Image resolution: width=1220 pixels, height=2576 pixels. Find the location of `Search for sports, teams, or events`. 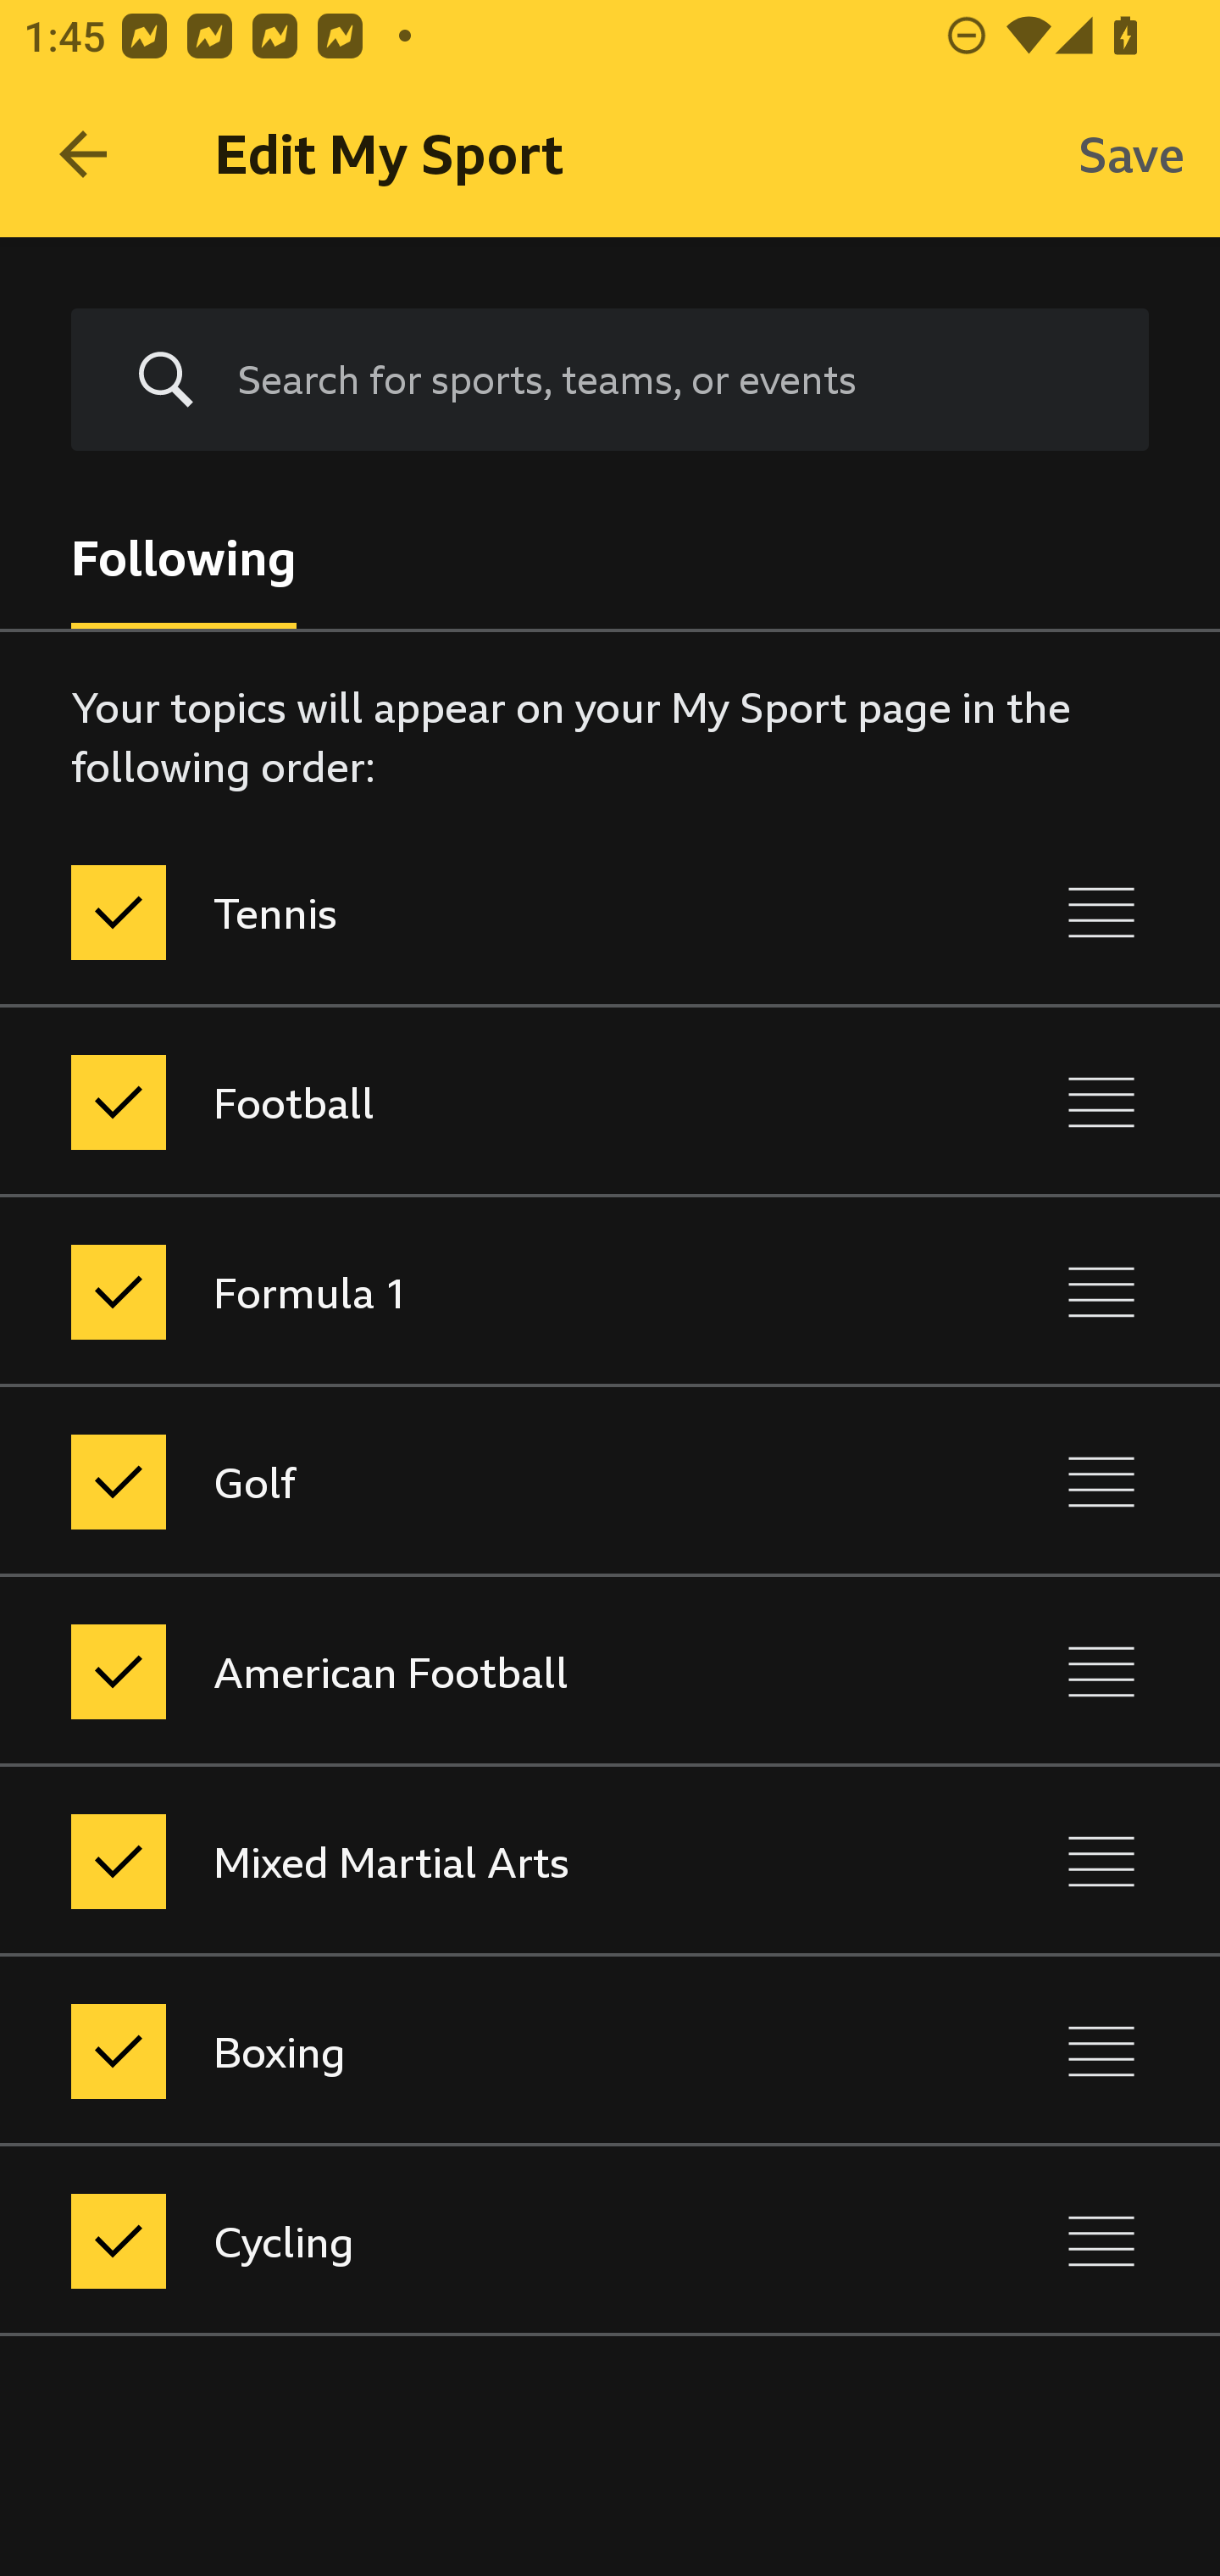

Search for sports, teams, or events is located at coordinates (610, 380).